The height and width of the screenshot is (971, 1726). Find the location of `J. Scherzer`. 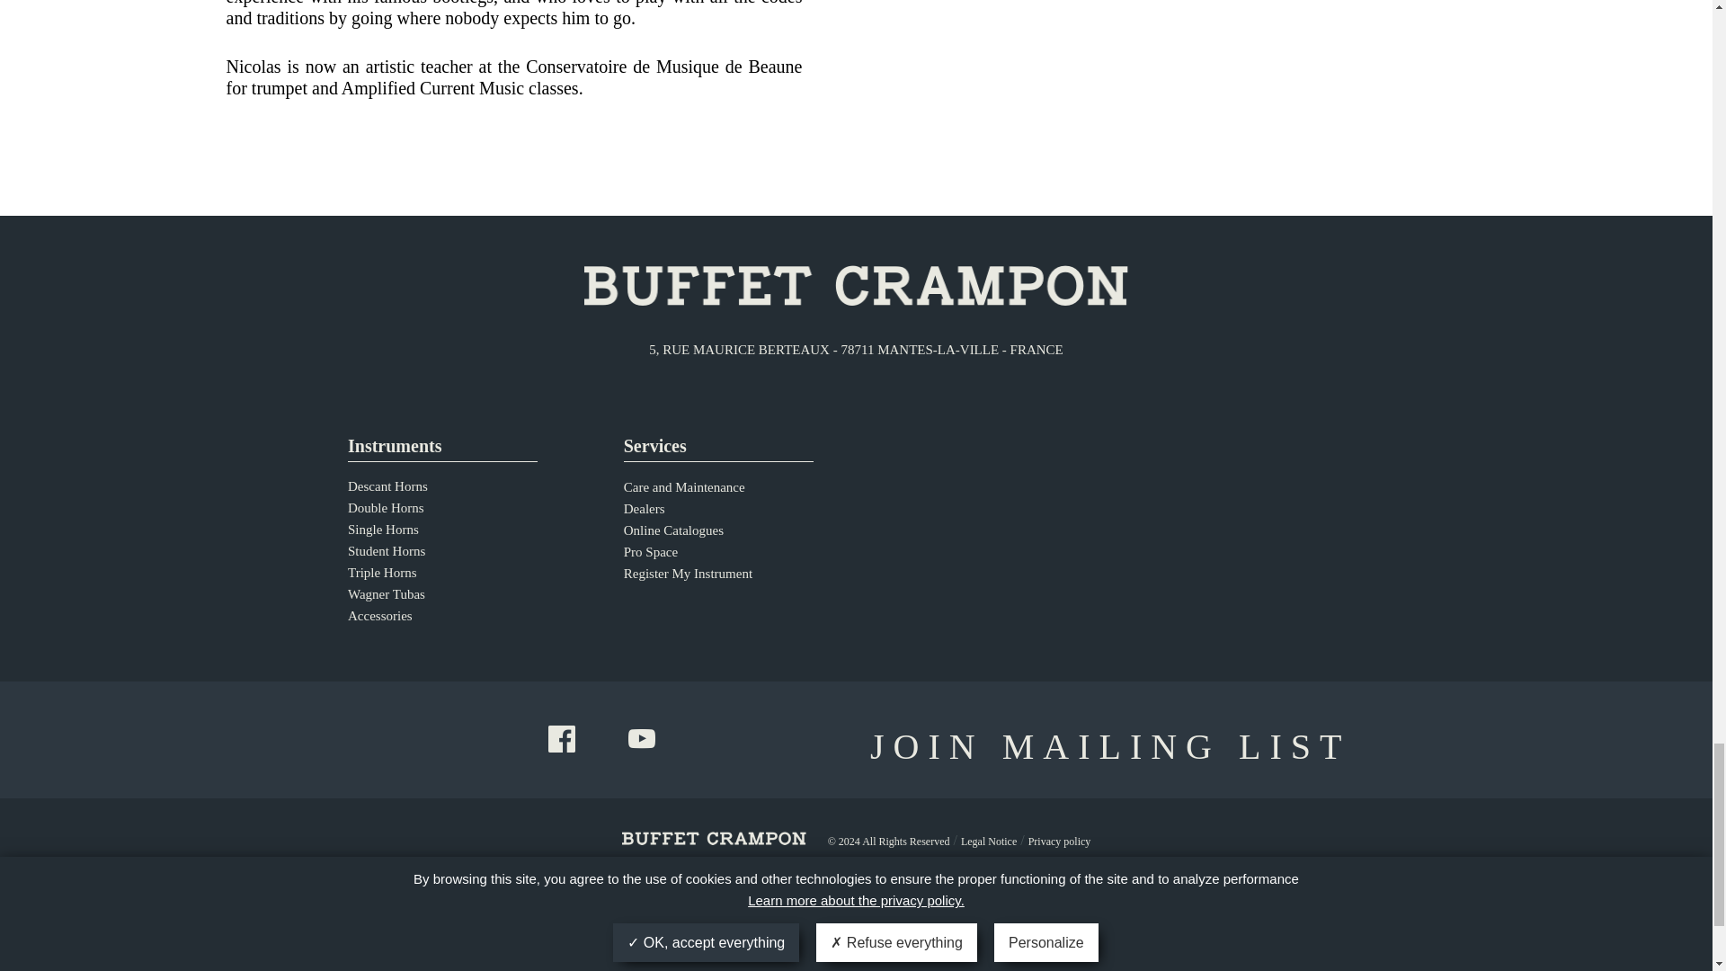

J. Scherzer is located at coordinates (949, 944).